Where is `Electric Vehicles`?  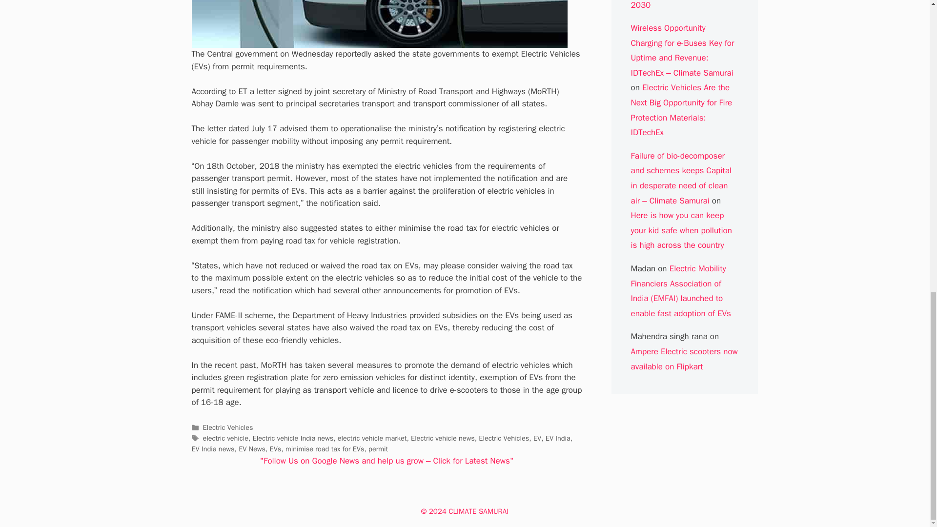
Electric Vehicles is located at coordinates (228, 427).